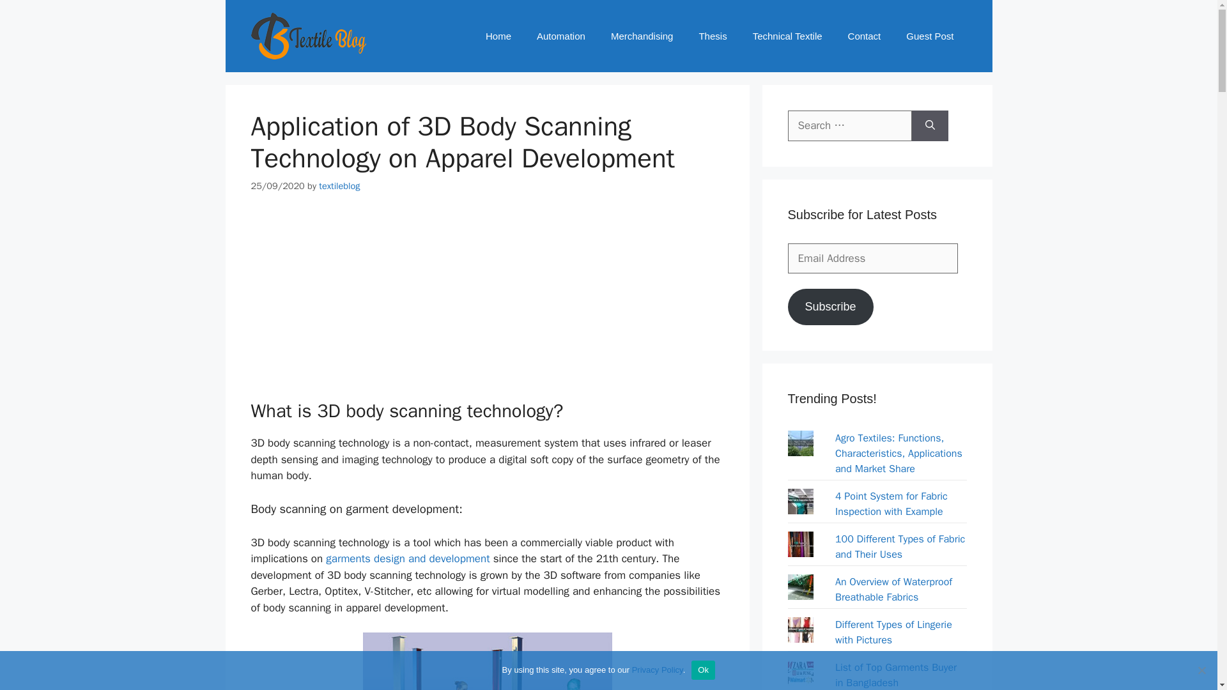  Describe the element at coordinates (787, 36) in the screenshot. I see `Technical Textile` at that location.